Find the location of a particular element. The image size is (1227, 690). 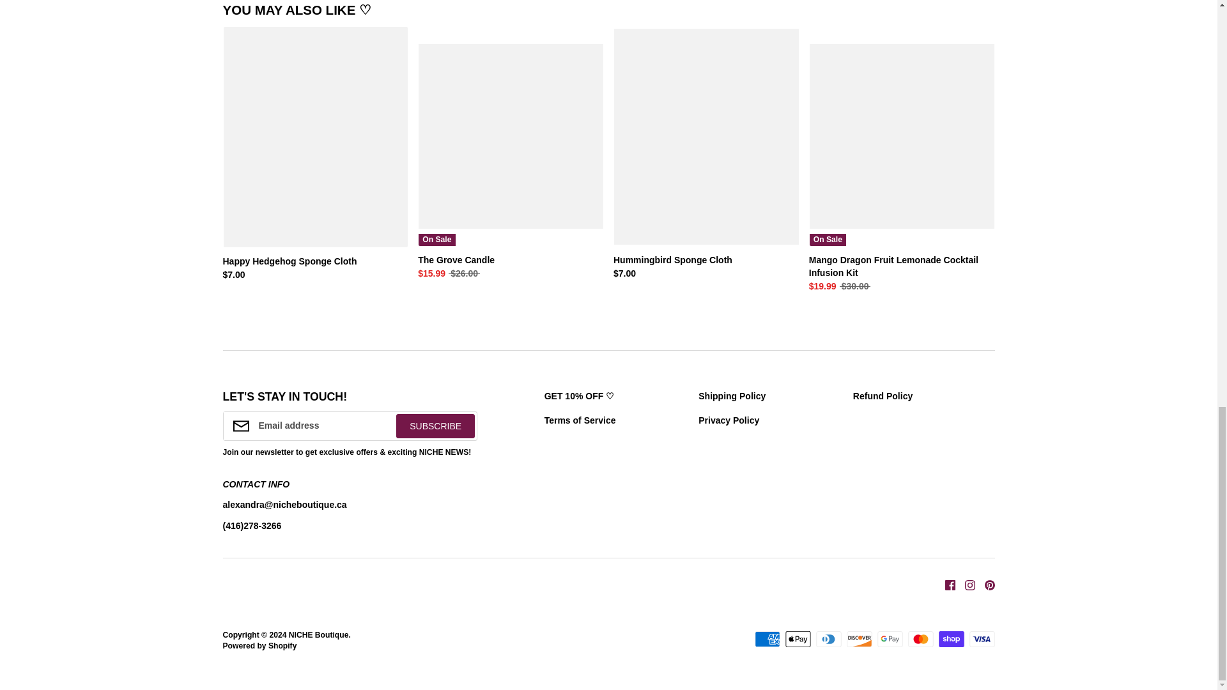

Diners Club is located at coordinates (828, 639).